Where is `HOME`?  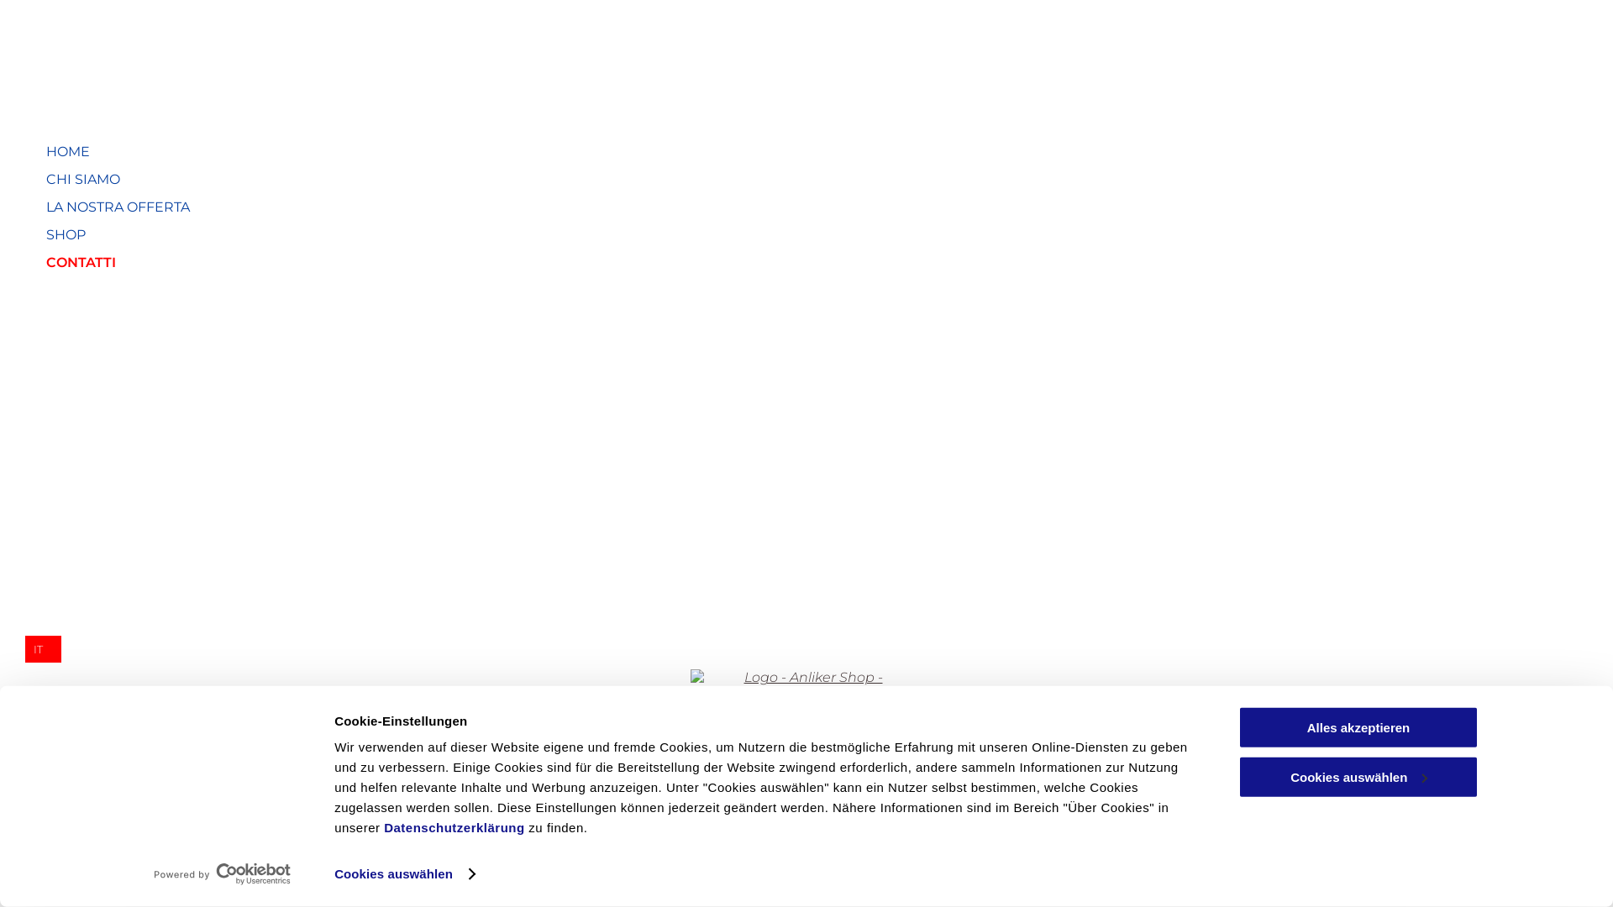
HOME is located at coordinates (442, 151).